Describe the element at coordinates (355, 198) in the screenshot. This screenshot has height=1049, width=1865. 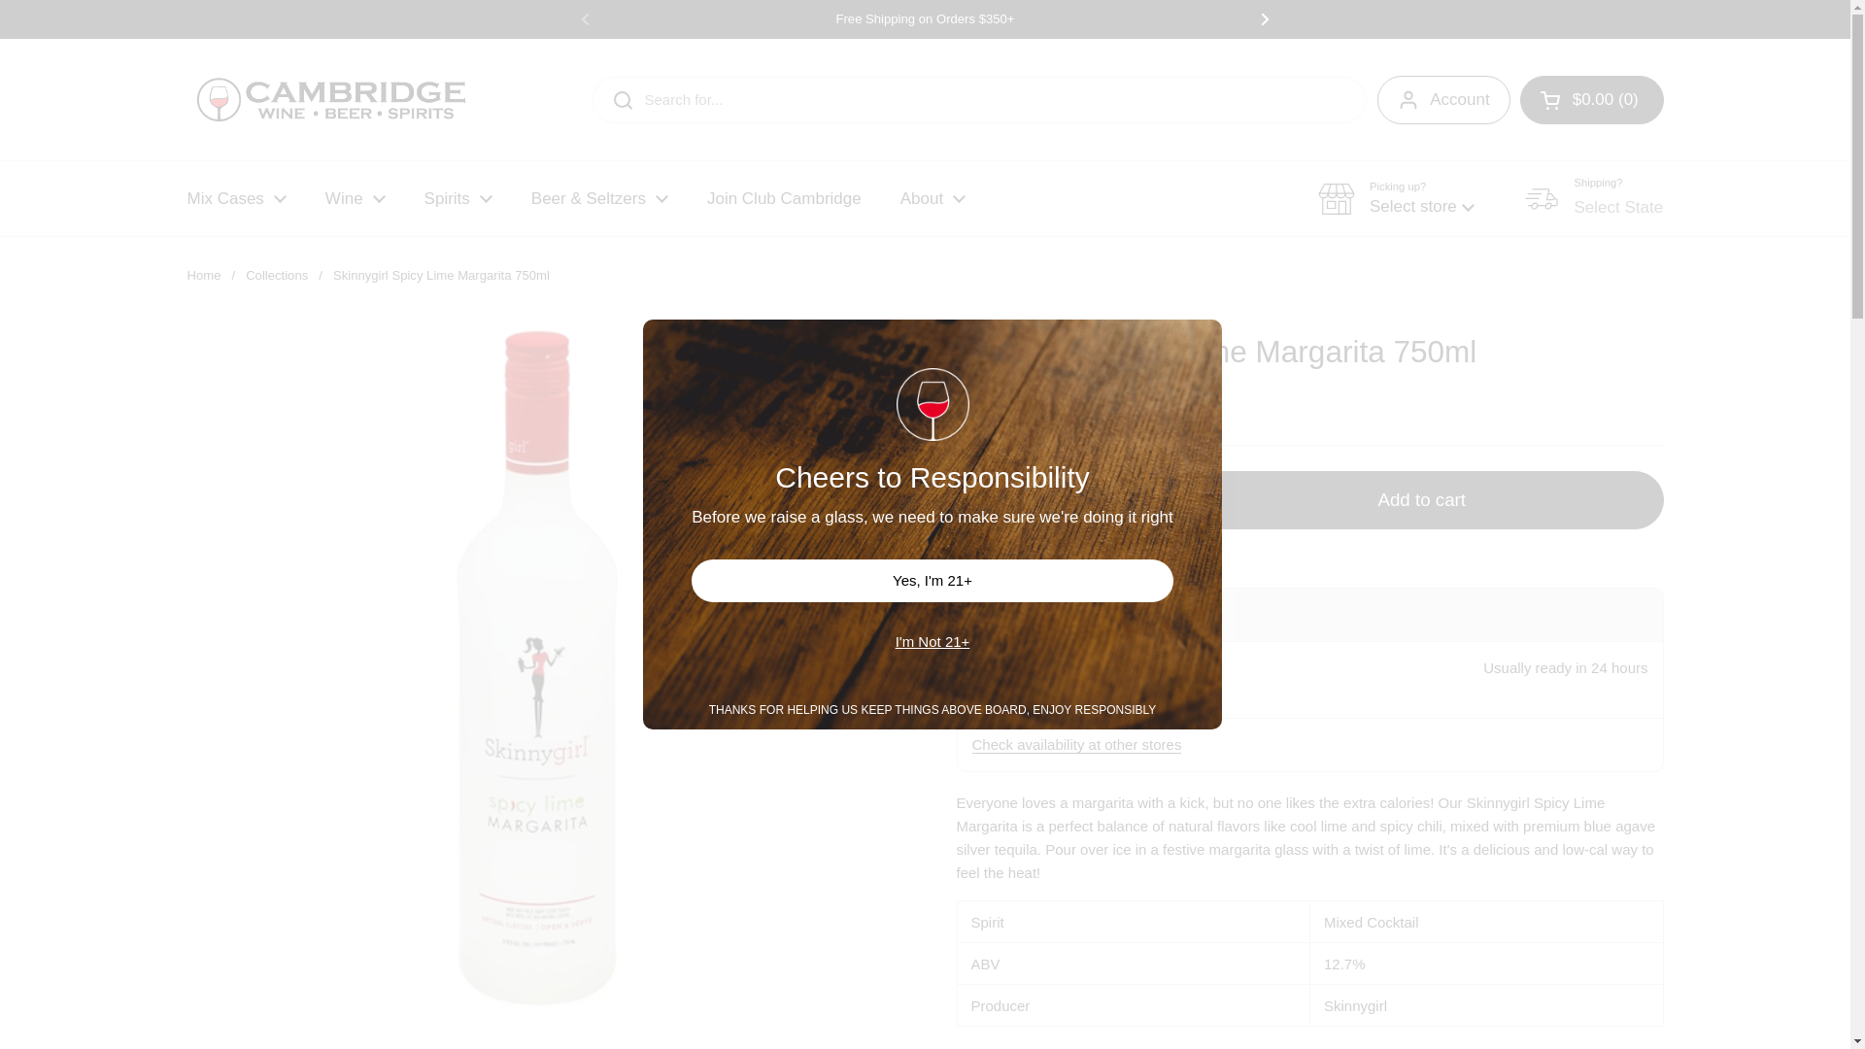
I see `Wine` at that location.